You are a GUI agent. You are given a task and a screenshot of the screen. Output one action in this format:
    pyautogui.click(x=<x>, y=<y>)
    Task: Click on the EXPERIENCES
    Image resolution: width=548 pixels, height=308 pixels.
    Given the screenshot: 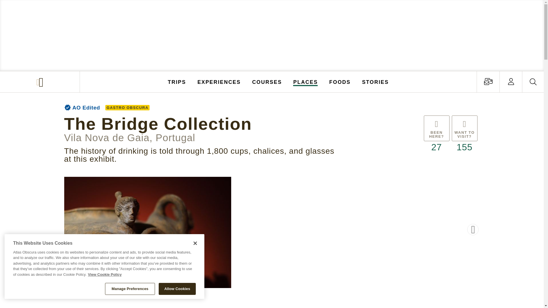 What is the action you would take?
    pyautogui.click(x=219, y=82)
    